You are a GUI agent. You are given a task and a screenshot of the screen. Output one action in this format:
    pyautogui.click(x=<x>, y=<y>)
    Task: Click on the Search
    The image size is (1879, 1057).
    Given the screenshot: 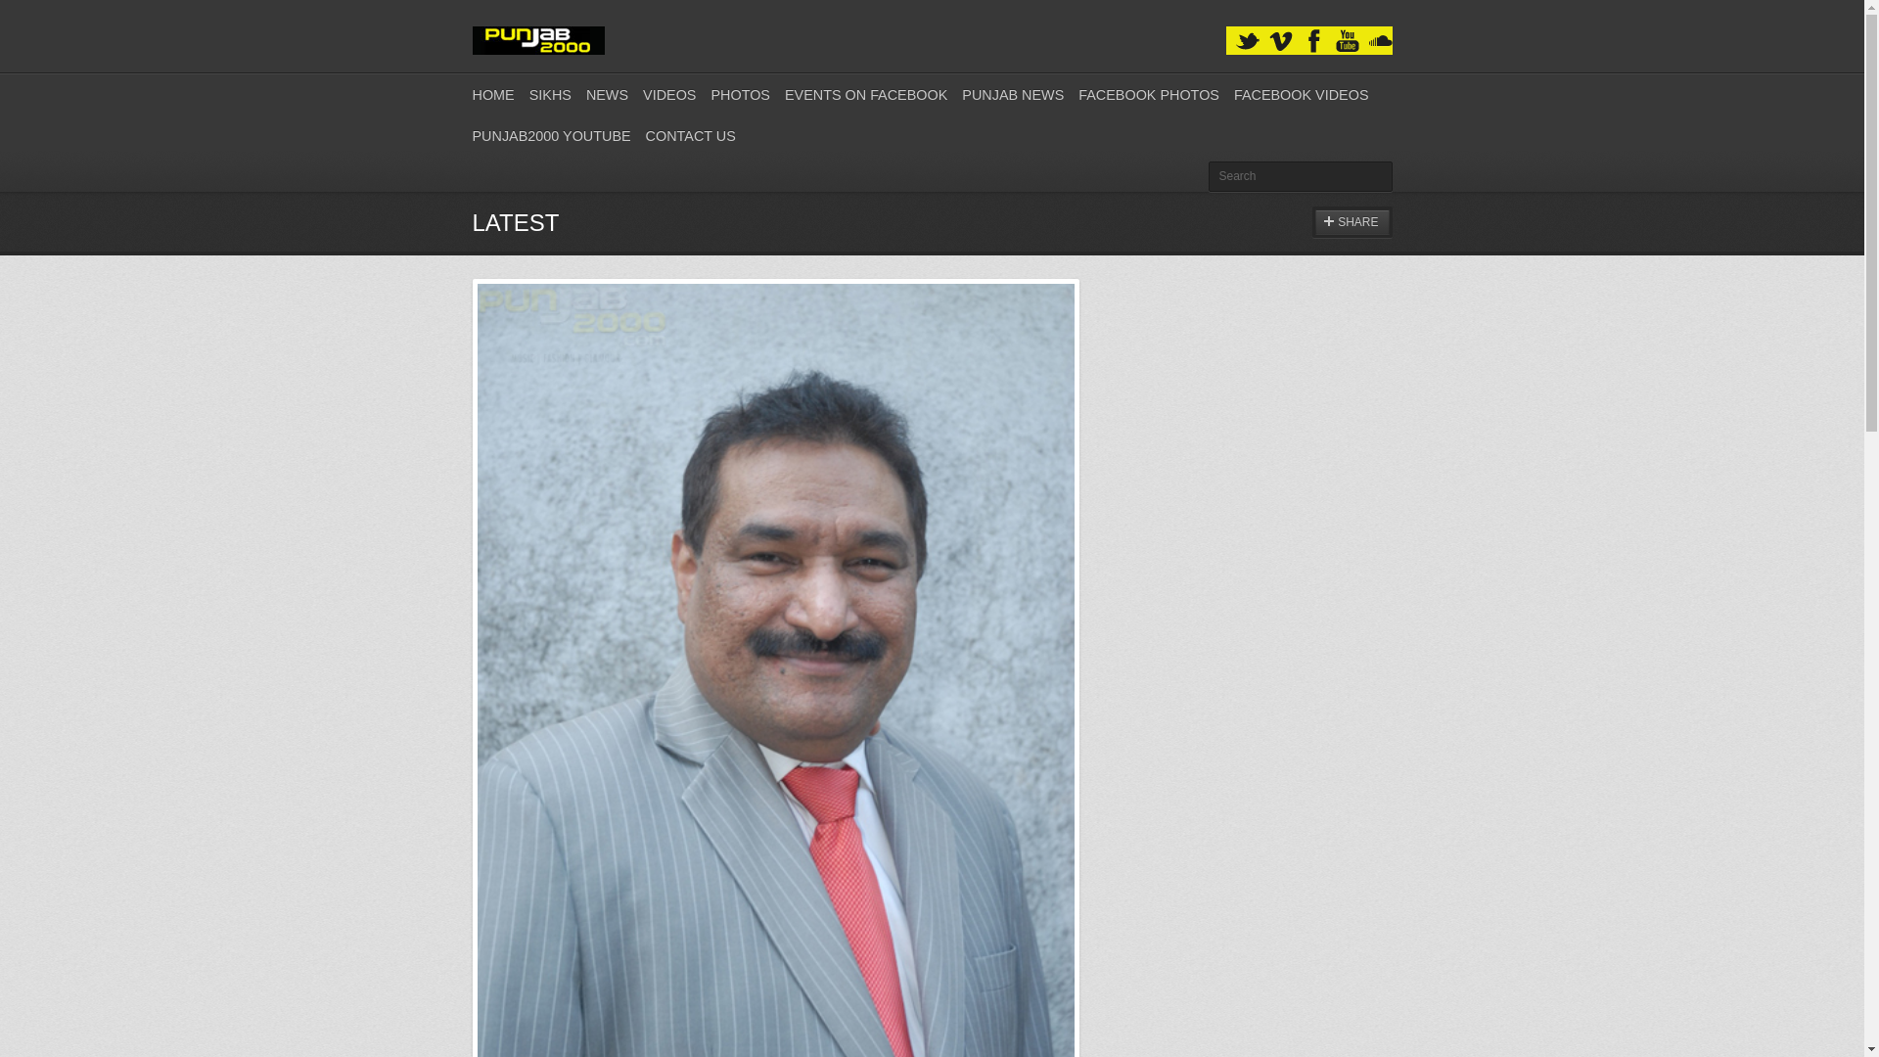 What is the action you would take?
    pyautogui.click(x=1300, y=176)
    